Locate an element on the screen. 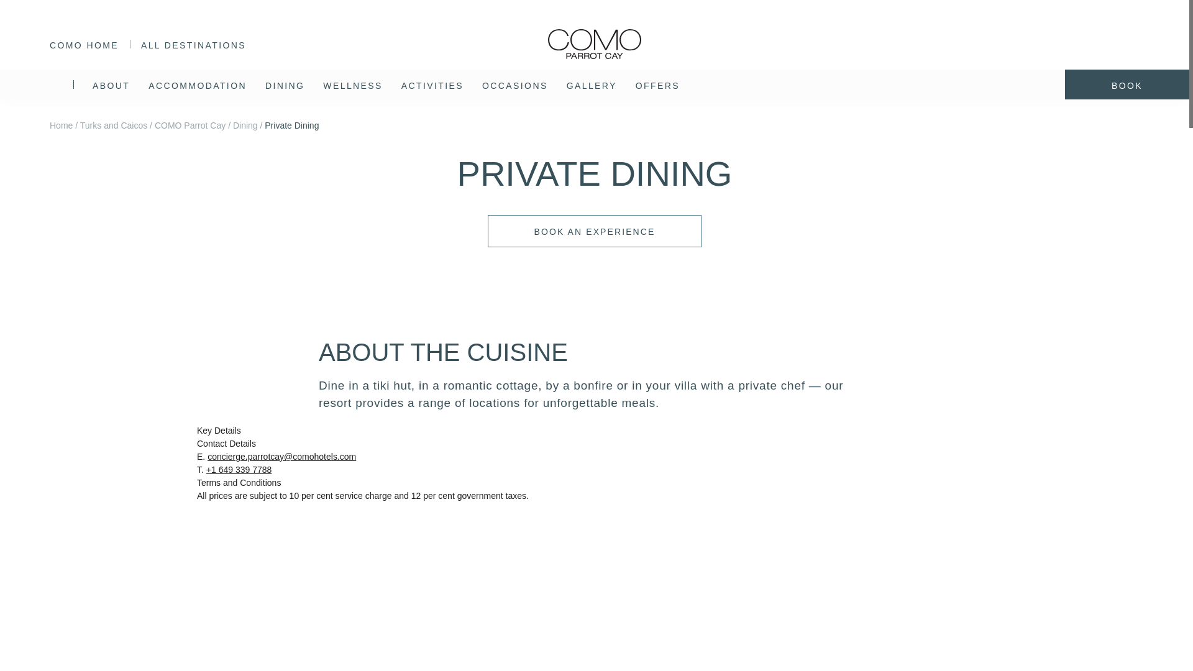 The height and width of the screenshot is (671, 1193). ABOUT is located at coordinates (111, 84).